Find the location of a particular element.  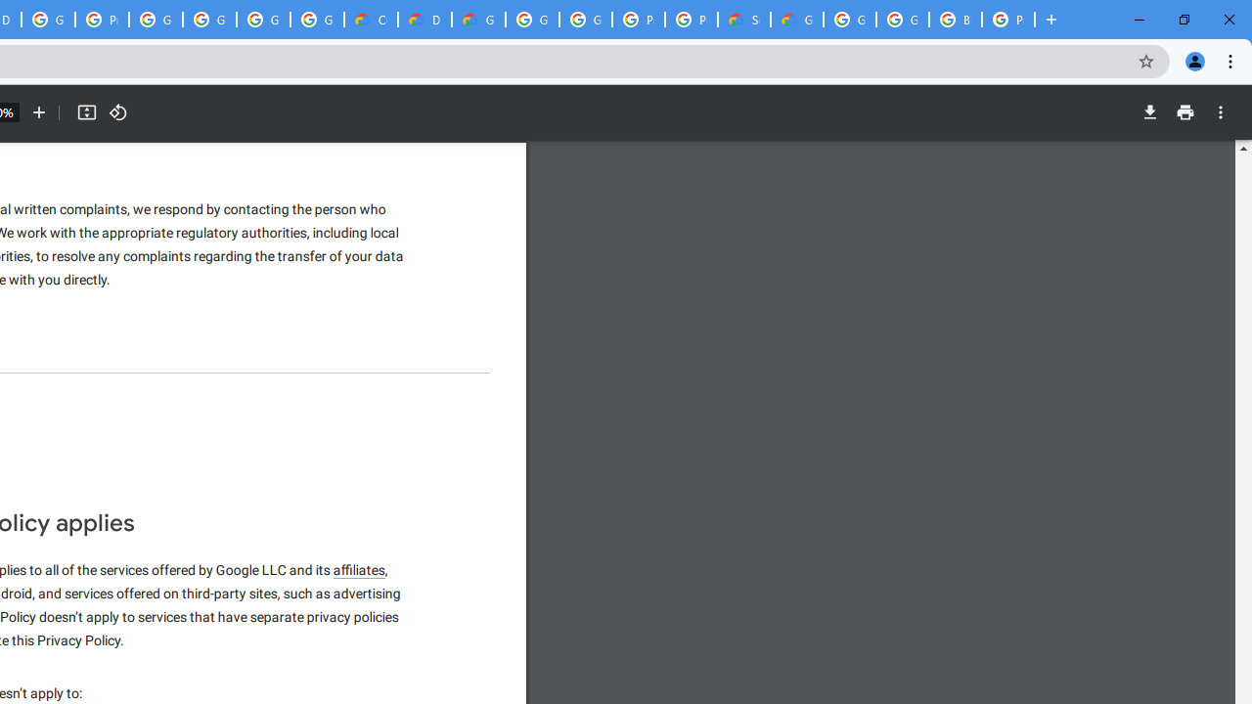

affiliates is located at coordinates (360, 571).